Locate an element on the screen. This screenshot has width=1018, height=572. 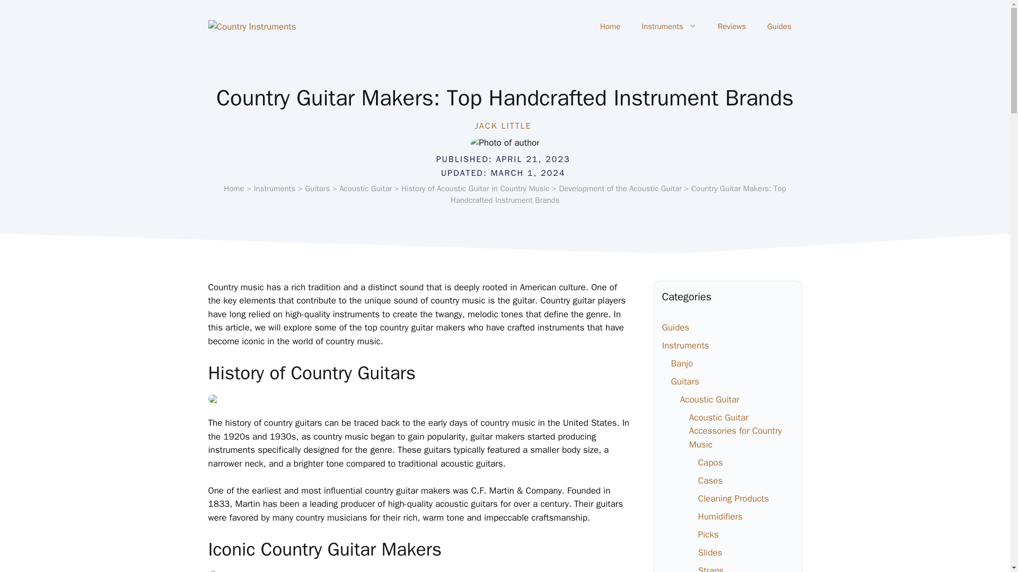
Development of the Acoustic Guitar is located at coordinates (620, 189).